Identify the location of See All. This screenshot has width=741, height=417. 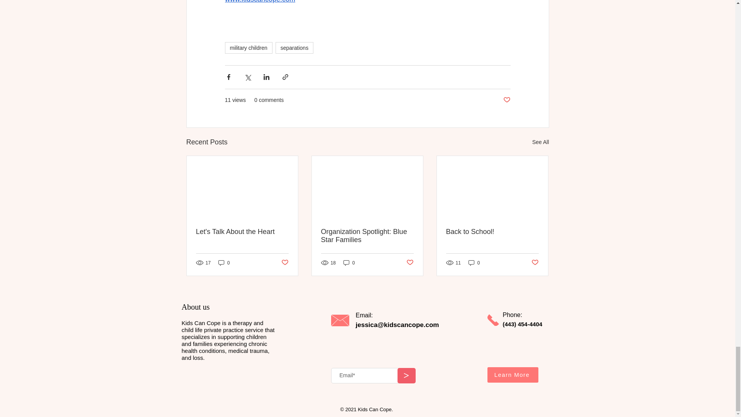
(540, 142).